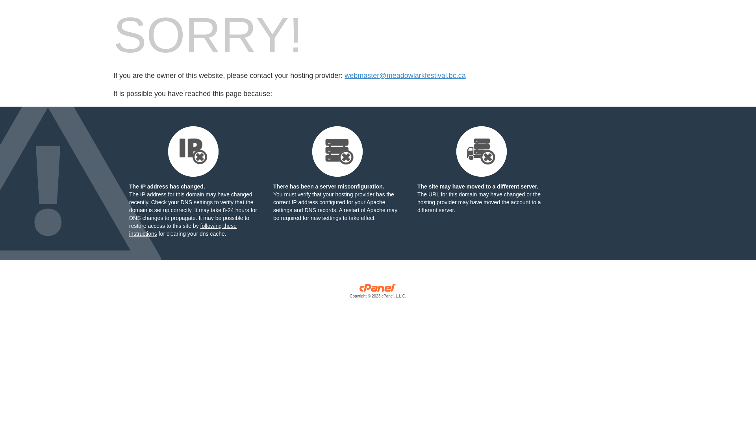 The image size is (756, 425). I want to click on following these instructions, so click(183, 230).